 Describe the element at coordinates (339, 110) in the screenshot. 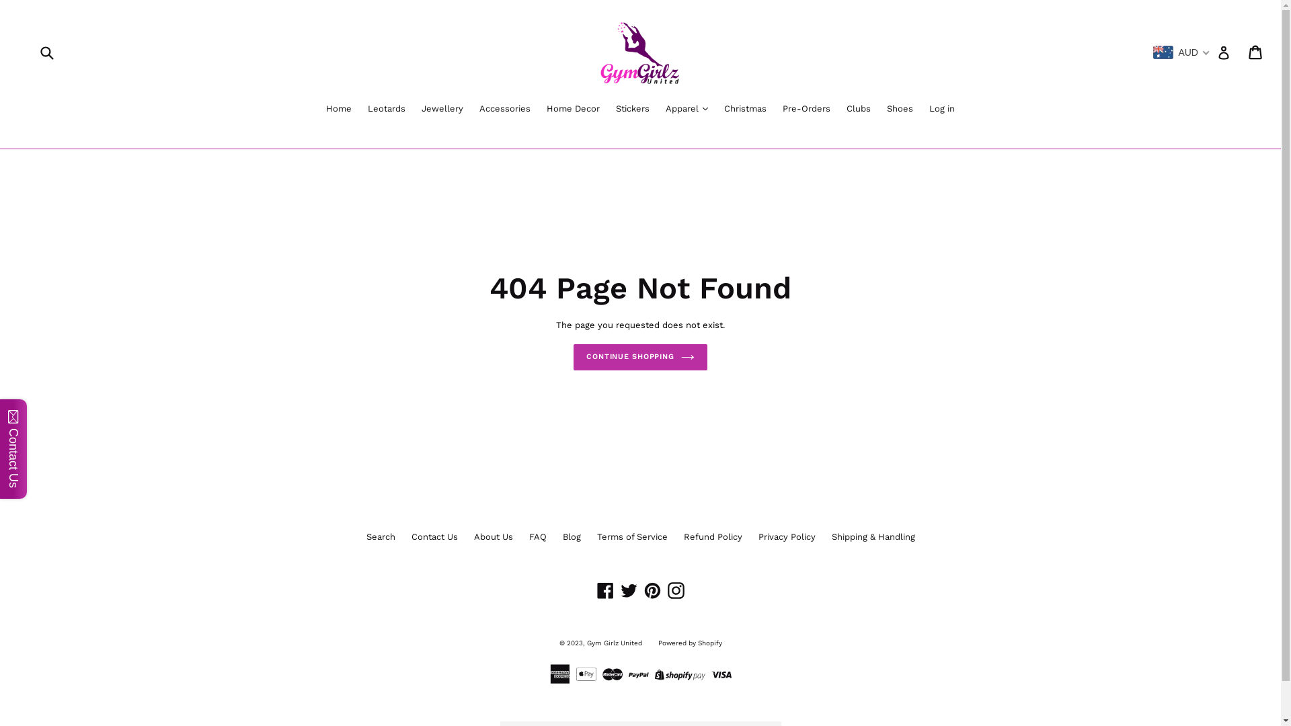

I see `Home` at that location.